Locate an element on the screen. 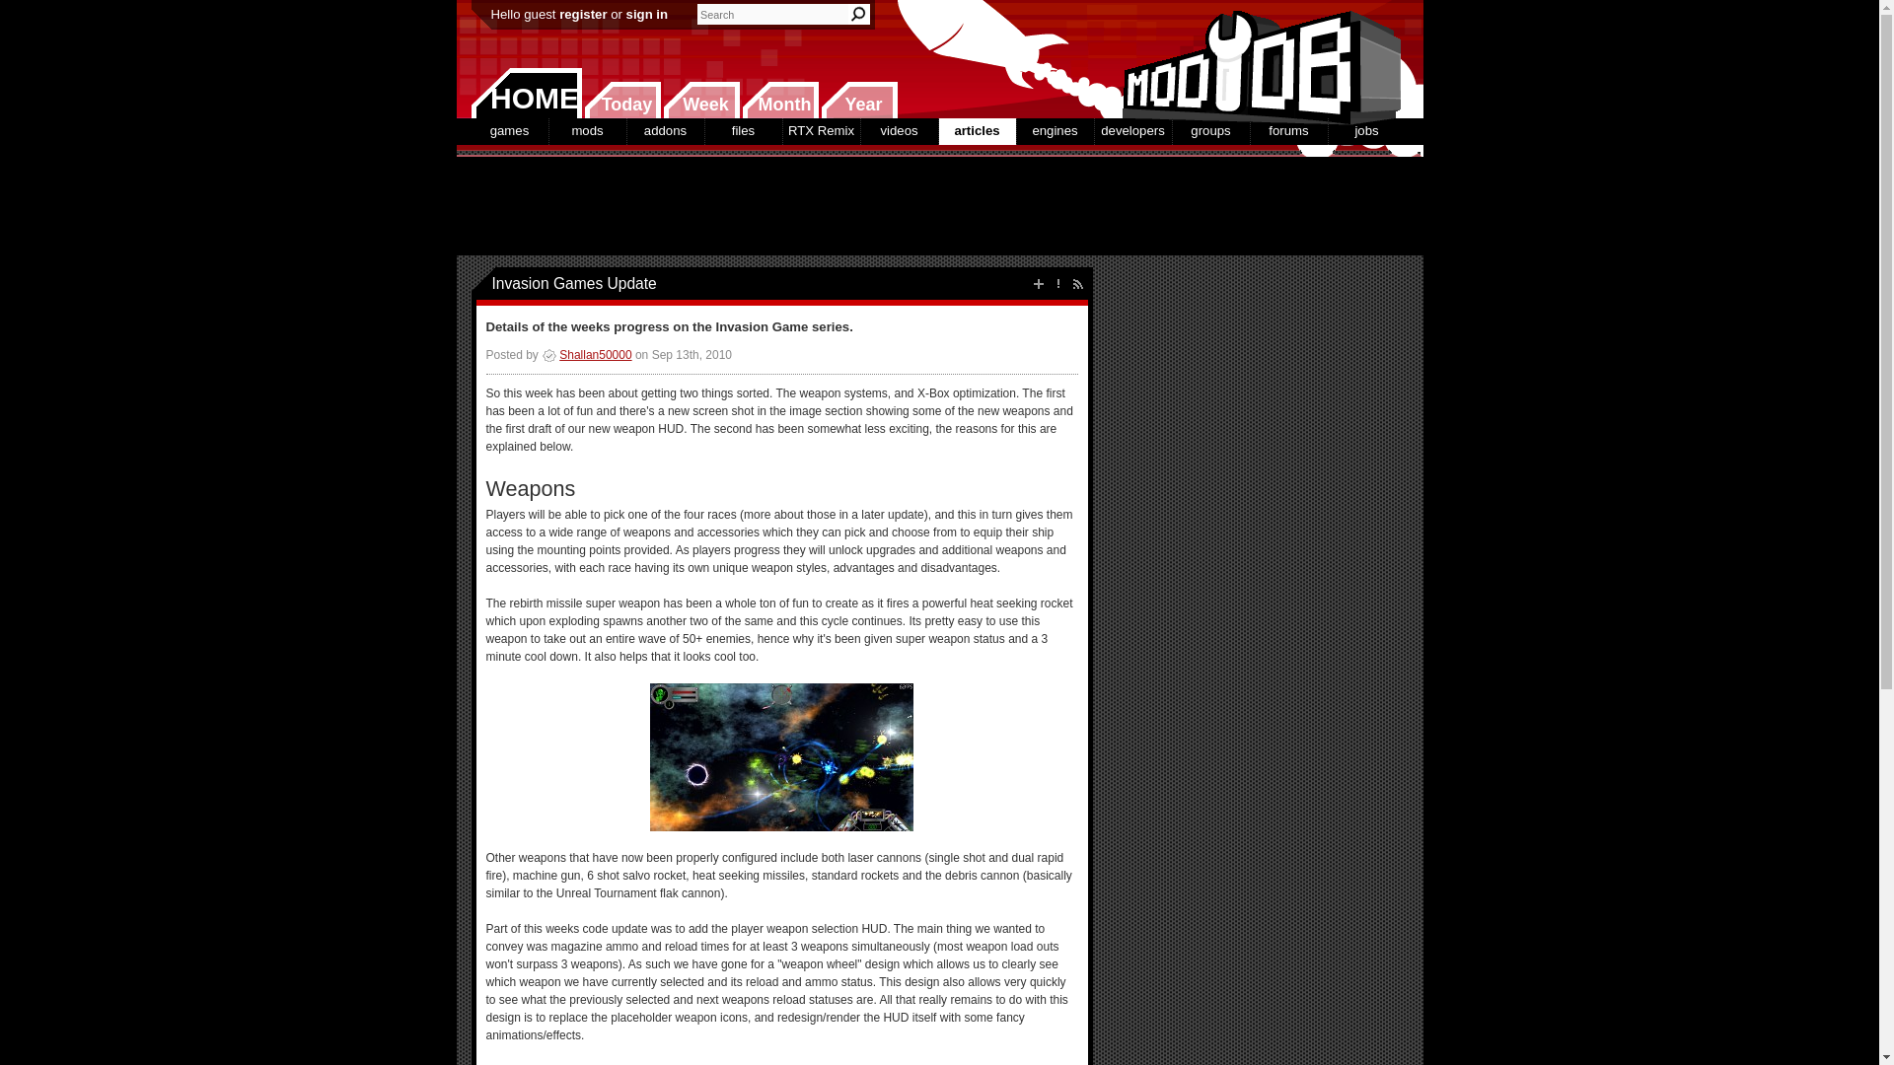 The width and height of the screenshot is (1894, 1065). New this week is located at coordinates (701, 100).